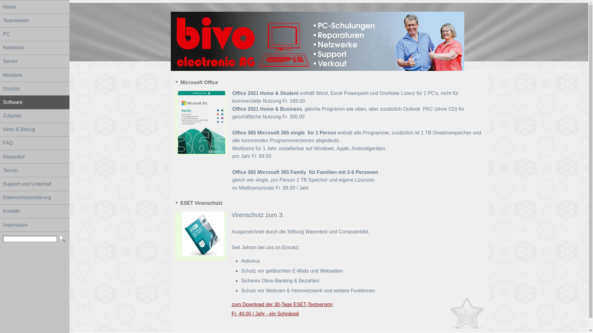 This screenshot has height=333, width=593. I want to click on office365.png, so click(201, 123).